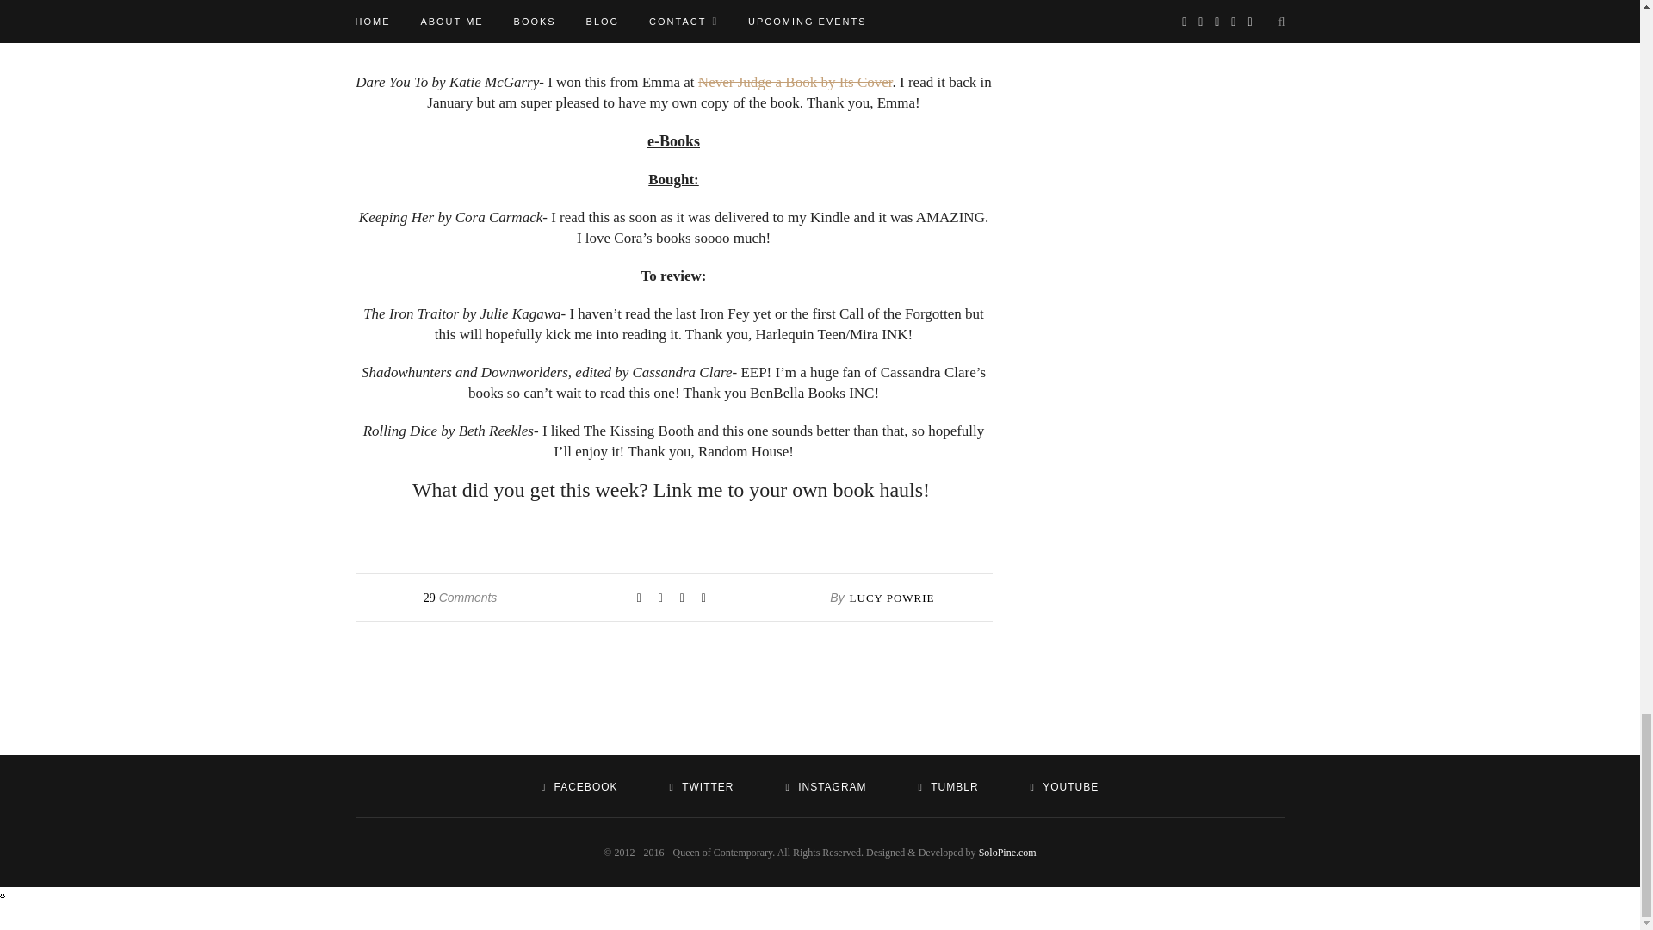  Describe the element at coordinates (580, 787) in the screenshot. I see `FACEBOOK` at that location.